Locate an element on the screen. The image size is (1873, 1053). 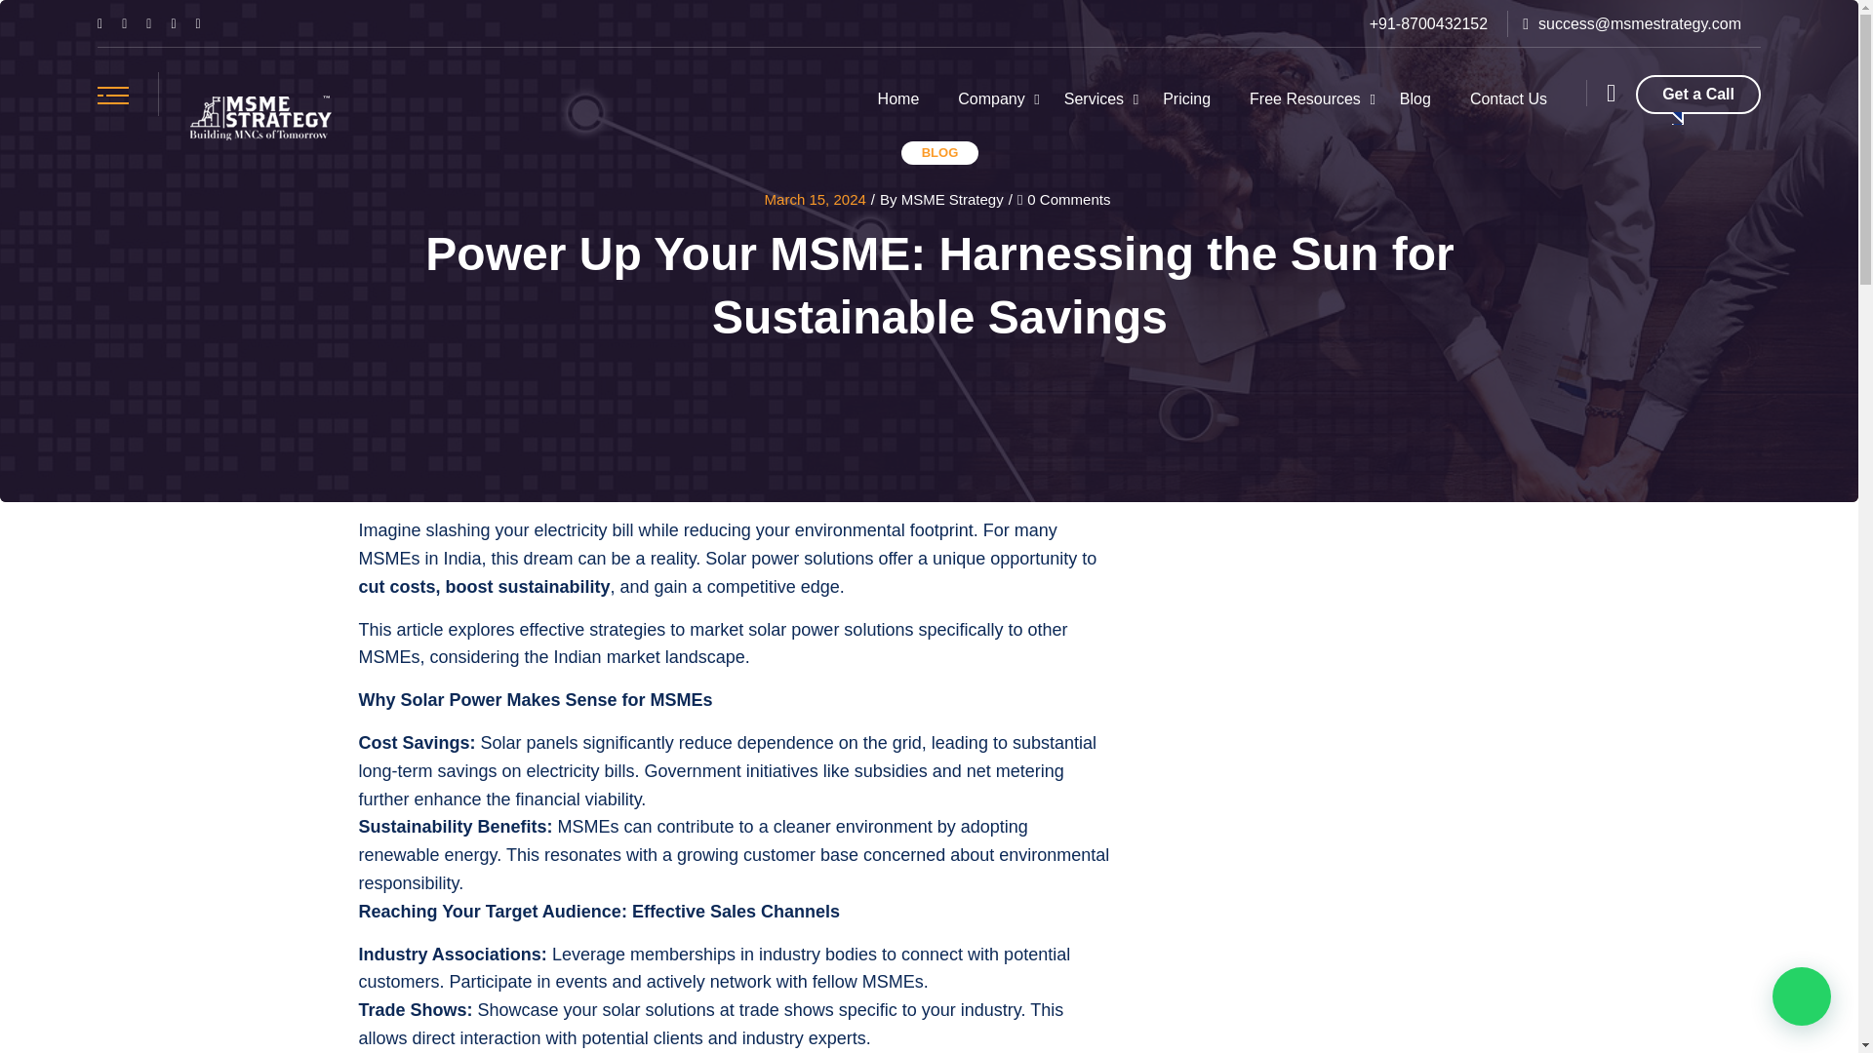
MSME Strategy is located at coordinates (259, 119).